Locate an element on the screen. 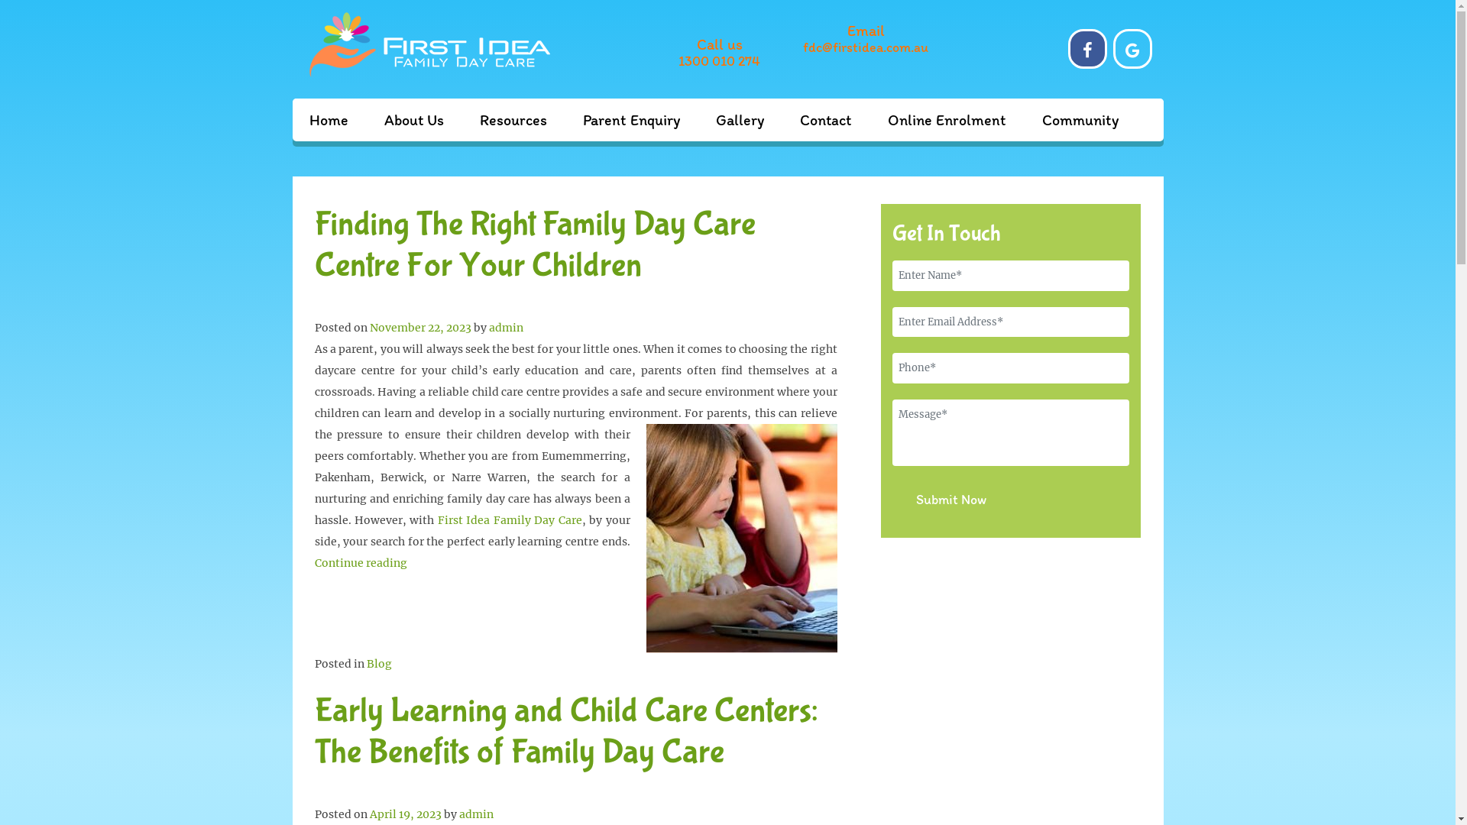  First Idea Family Day Care is located at coordinates (510, 520).